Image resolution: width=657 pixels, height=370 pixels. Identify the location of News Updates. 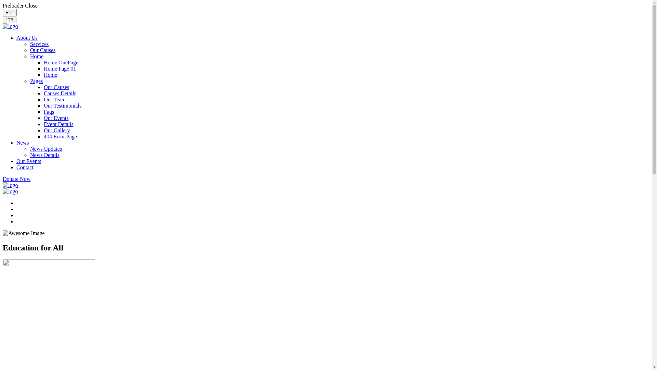
(46, 149).